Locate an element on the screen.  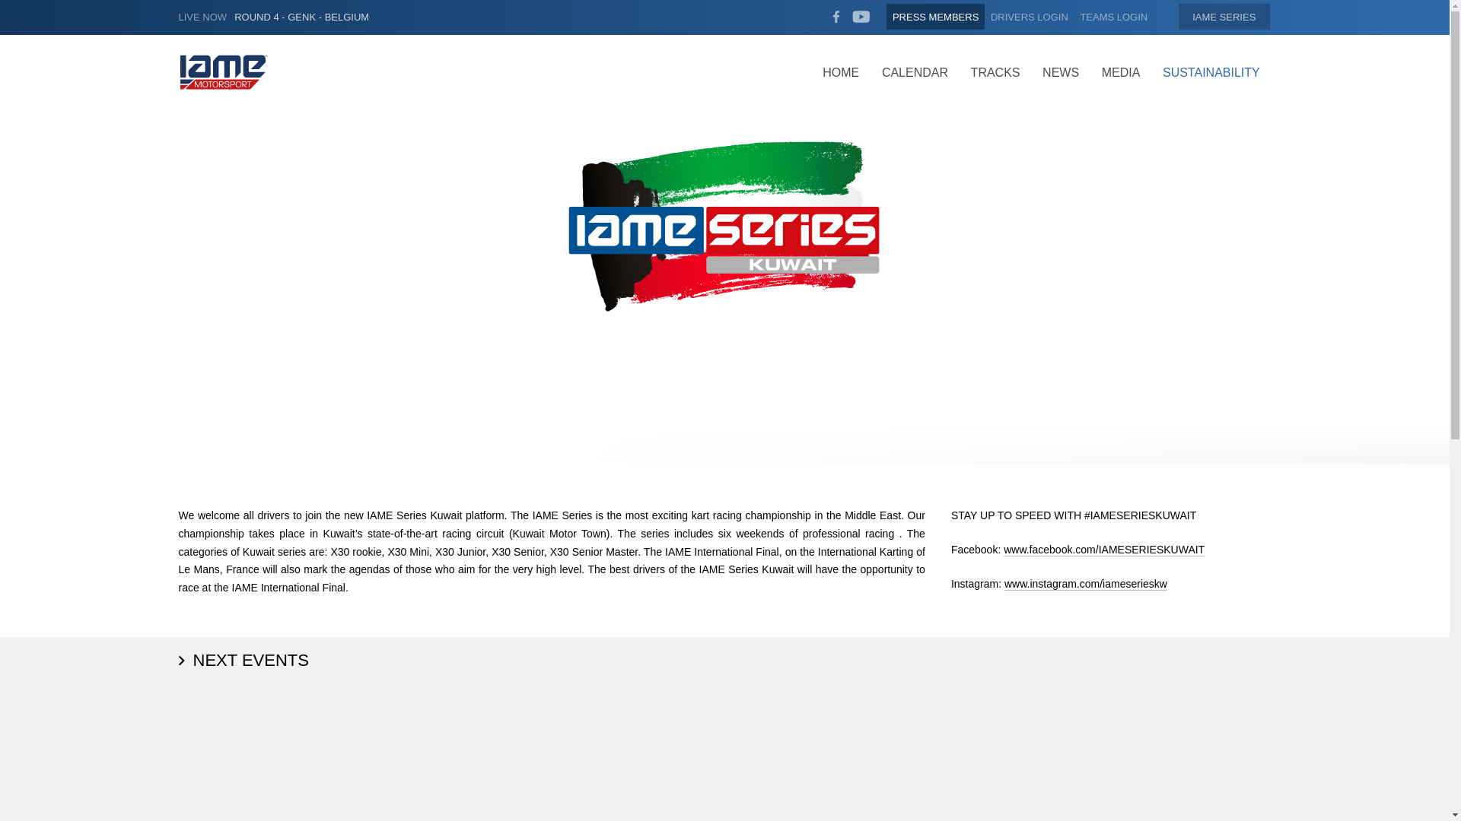
PRESS MEMBERS is located at coordinates (936, 17).